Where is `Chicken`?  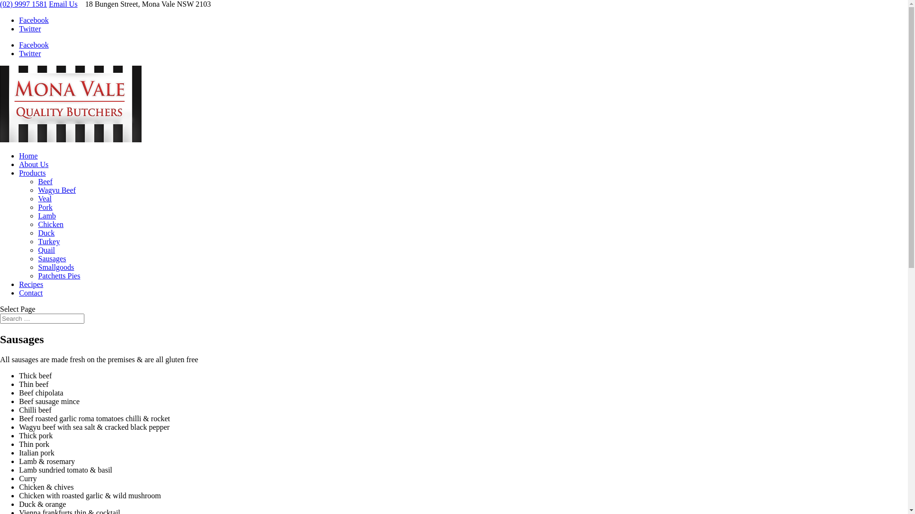 Chicken is located at coordinates (51, 225).